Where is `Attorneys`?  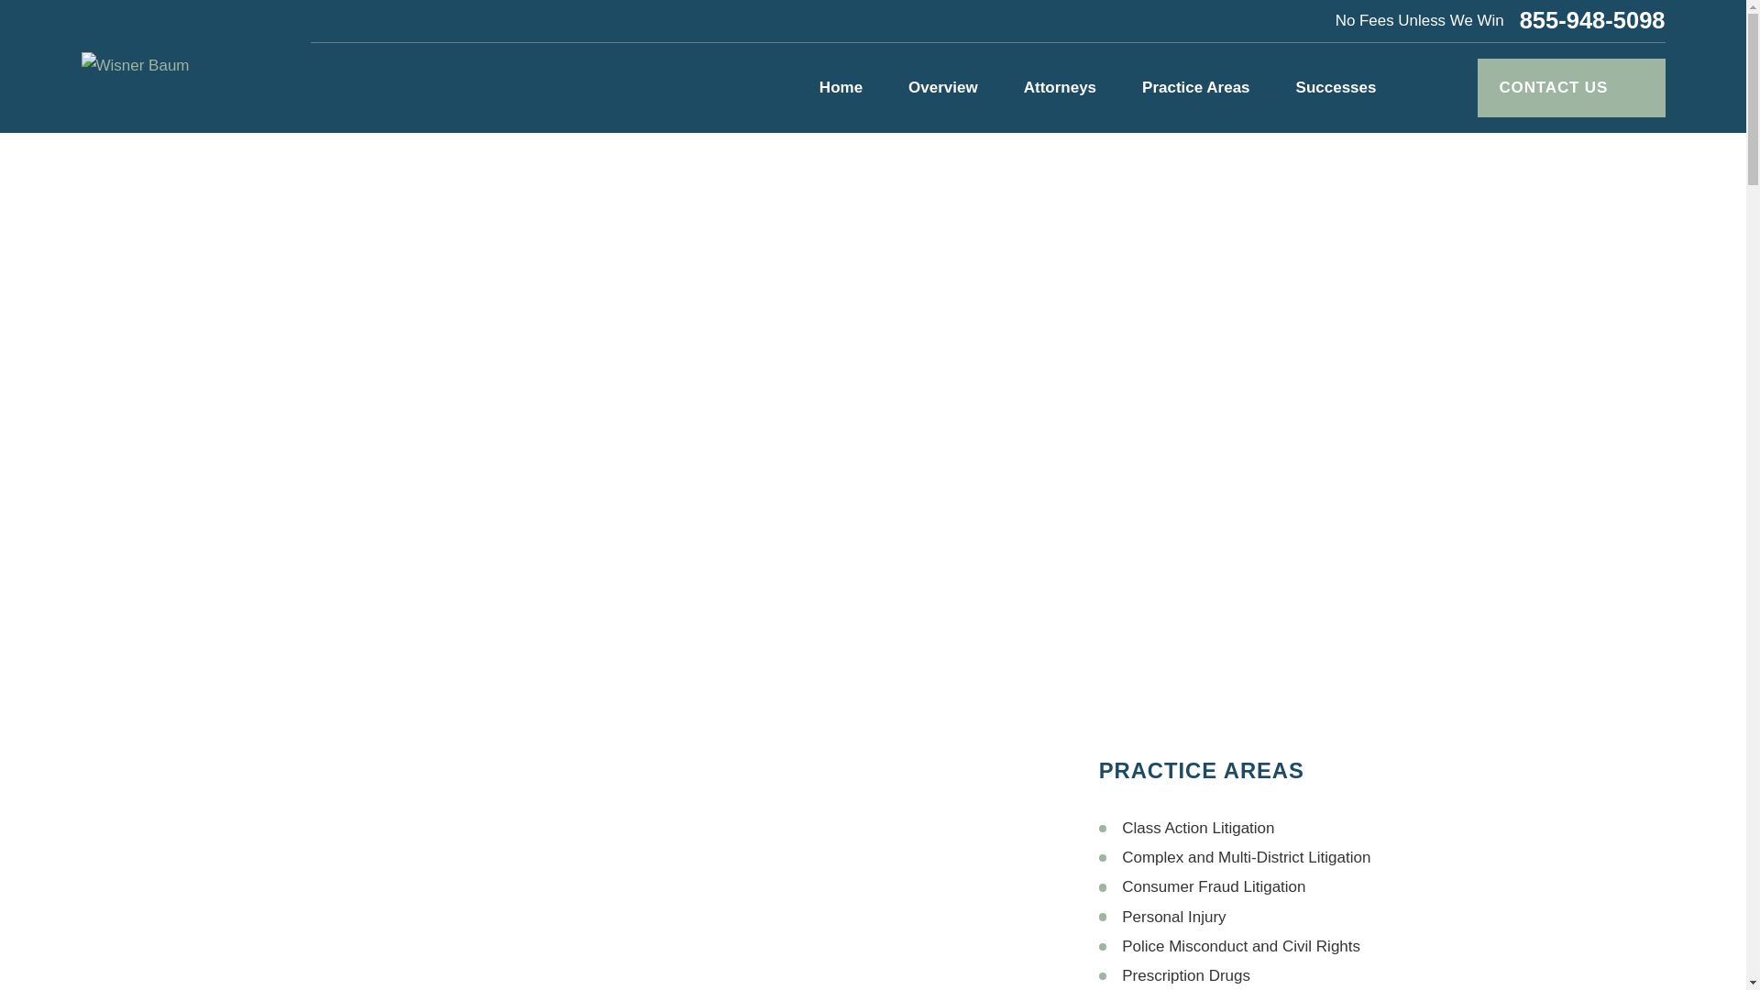
Attorneys is located at coordinates (1060, 88).